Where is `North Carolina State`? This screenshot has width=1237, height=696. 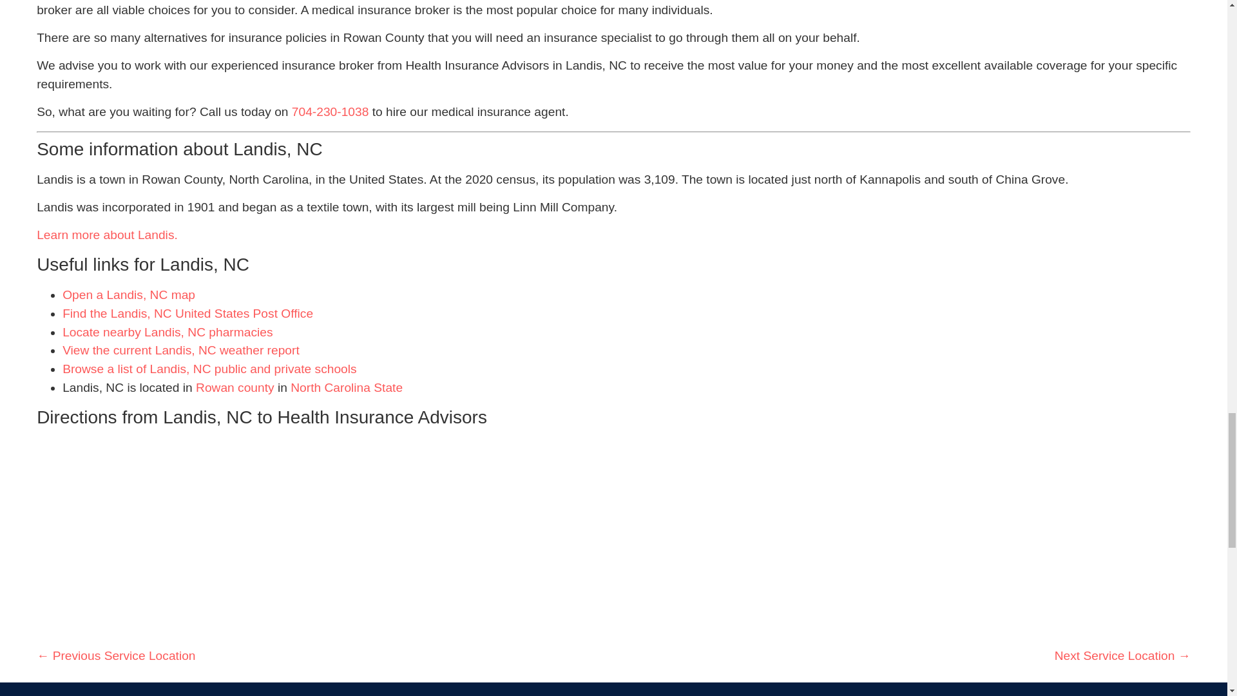
North Carolina State is located at coordinates (347, 387).